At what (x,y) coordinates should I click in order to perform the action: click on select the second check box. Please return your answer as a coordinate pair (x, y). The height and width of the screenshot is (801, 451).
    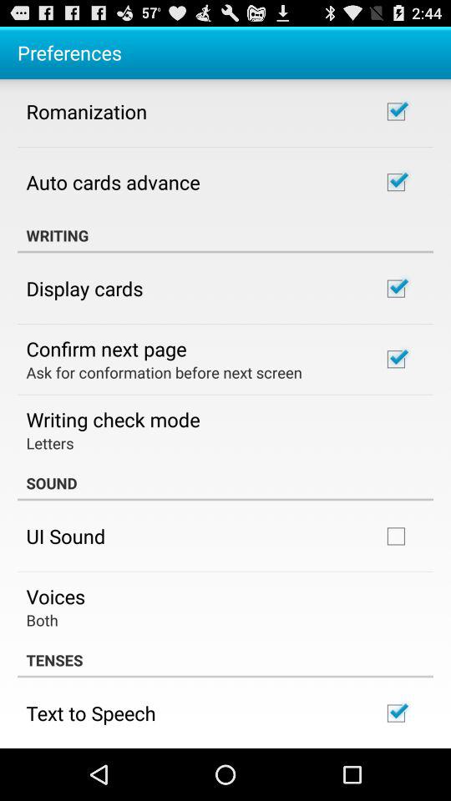
    Looking at the image, I should click on (396, 182).